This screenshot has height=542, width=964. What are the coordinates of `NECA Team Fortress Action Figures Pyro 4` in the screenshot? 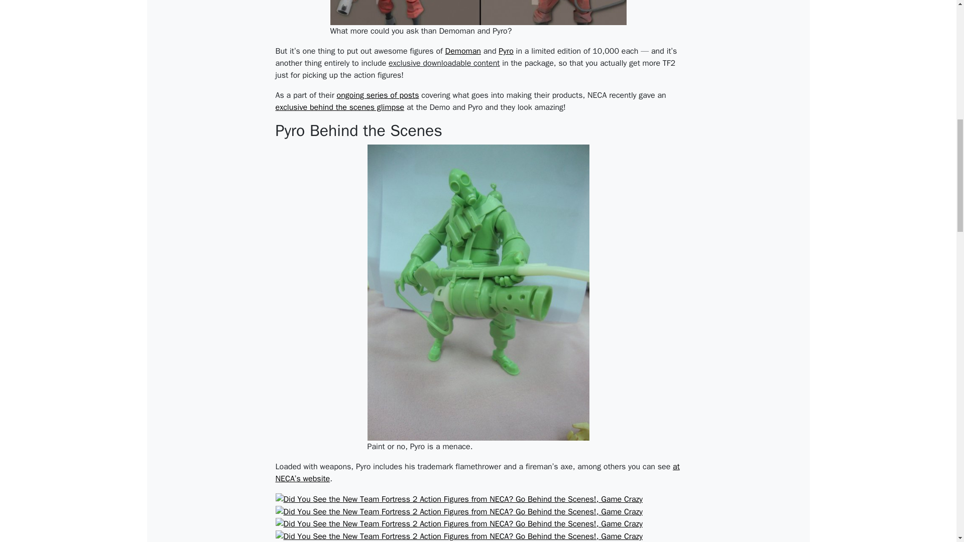 It's located at (459, 511).